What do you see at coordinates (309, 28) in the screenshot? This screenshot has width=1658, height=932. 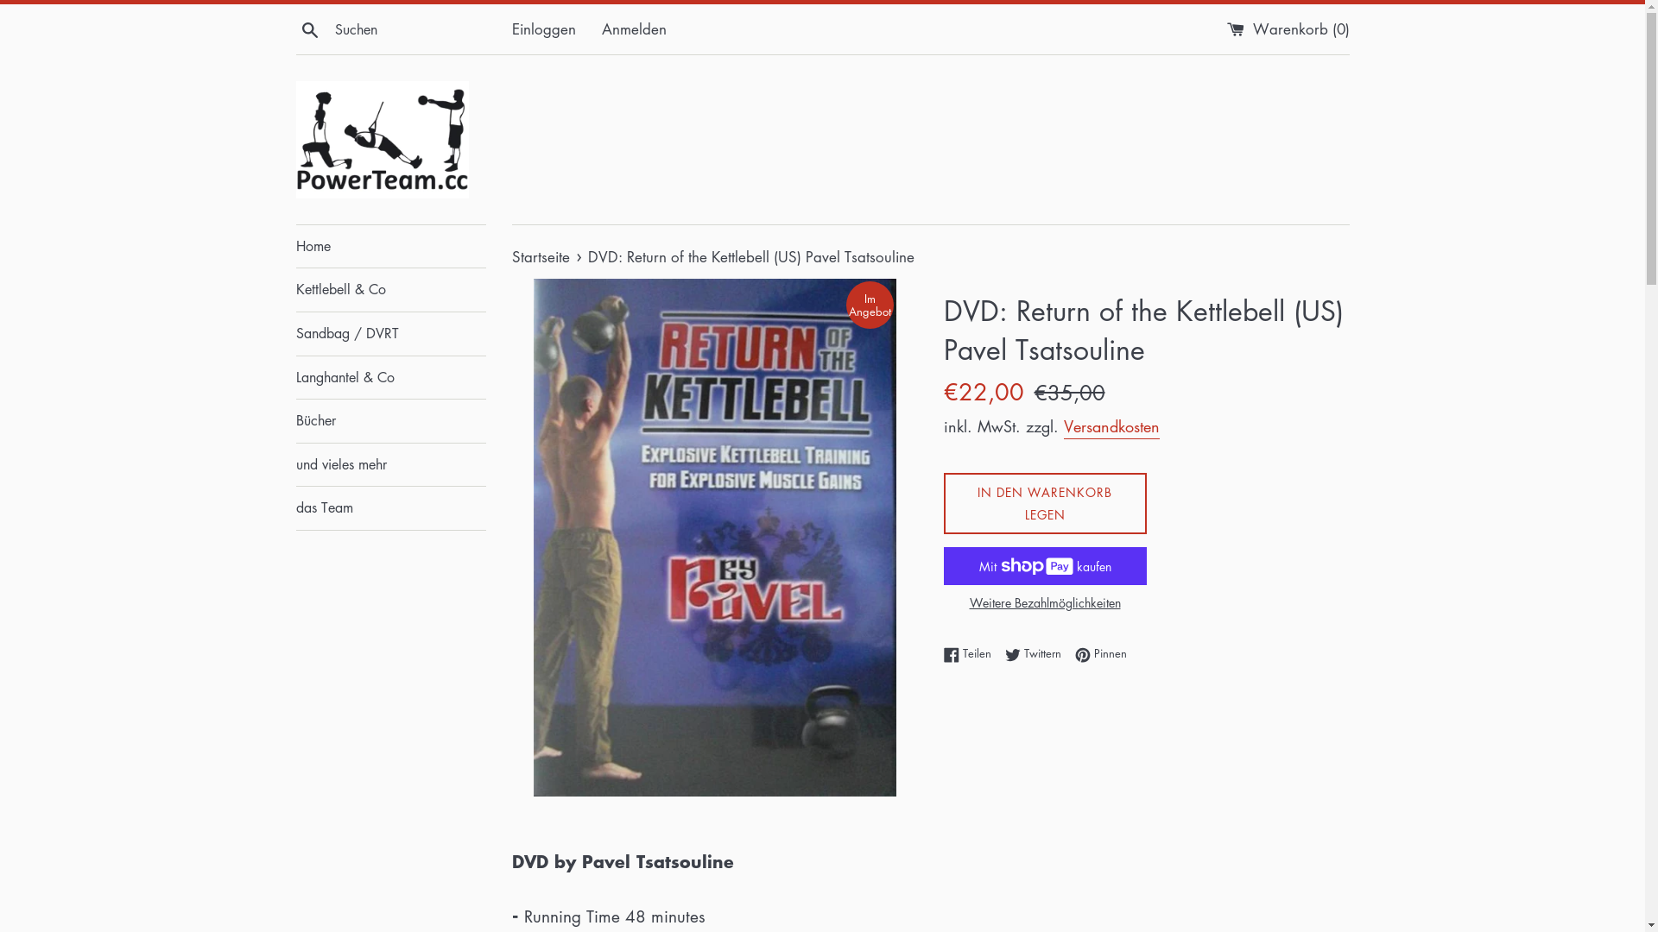 I see `Suchen` at bounding box center [309, 28].